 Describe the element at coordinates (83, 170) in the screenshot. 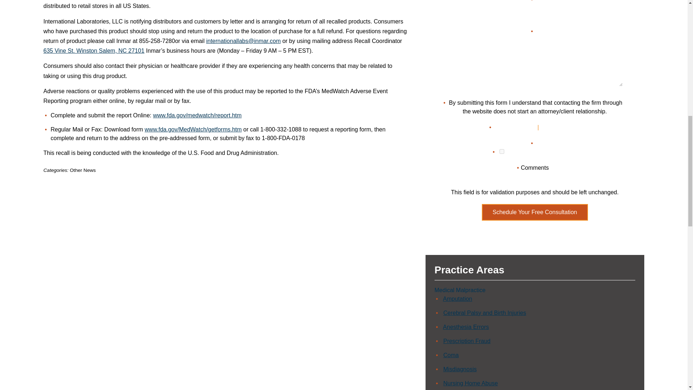

I see `Click for more Other News information` at that location.